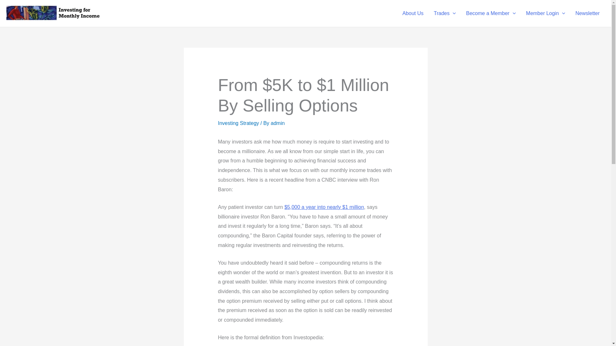 This screenshot has width=616, height=346. Describe the element at coordinates (413, 13) in the screenshot. I see `About Us` at that location.